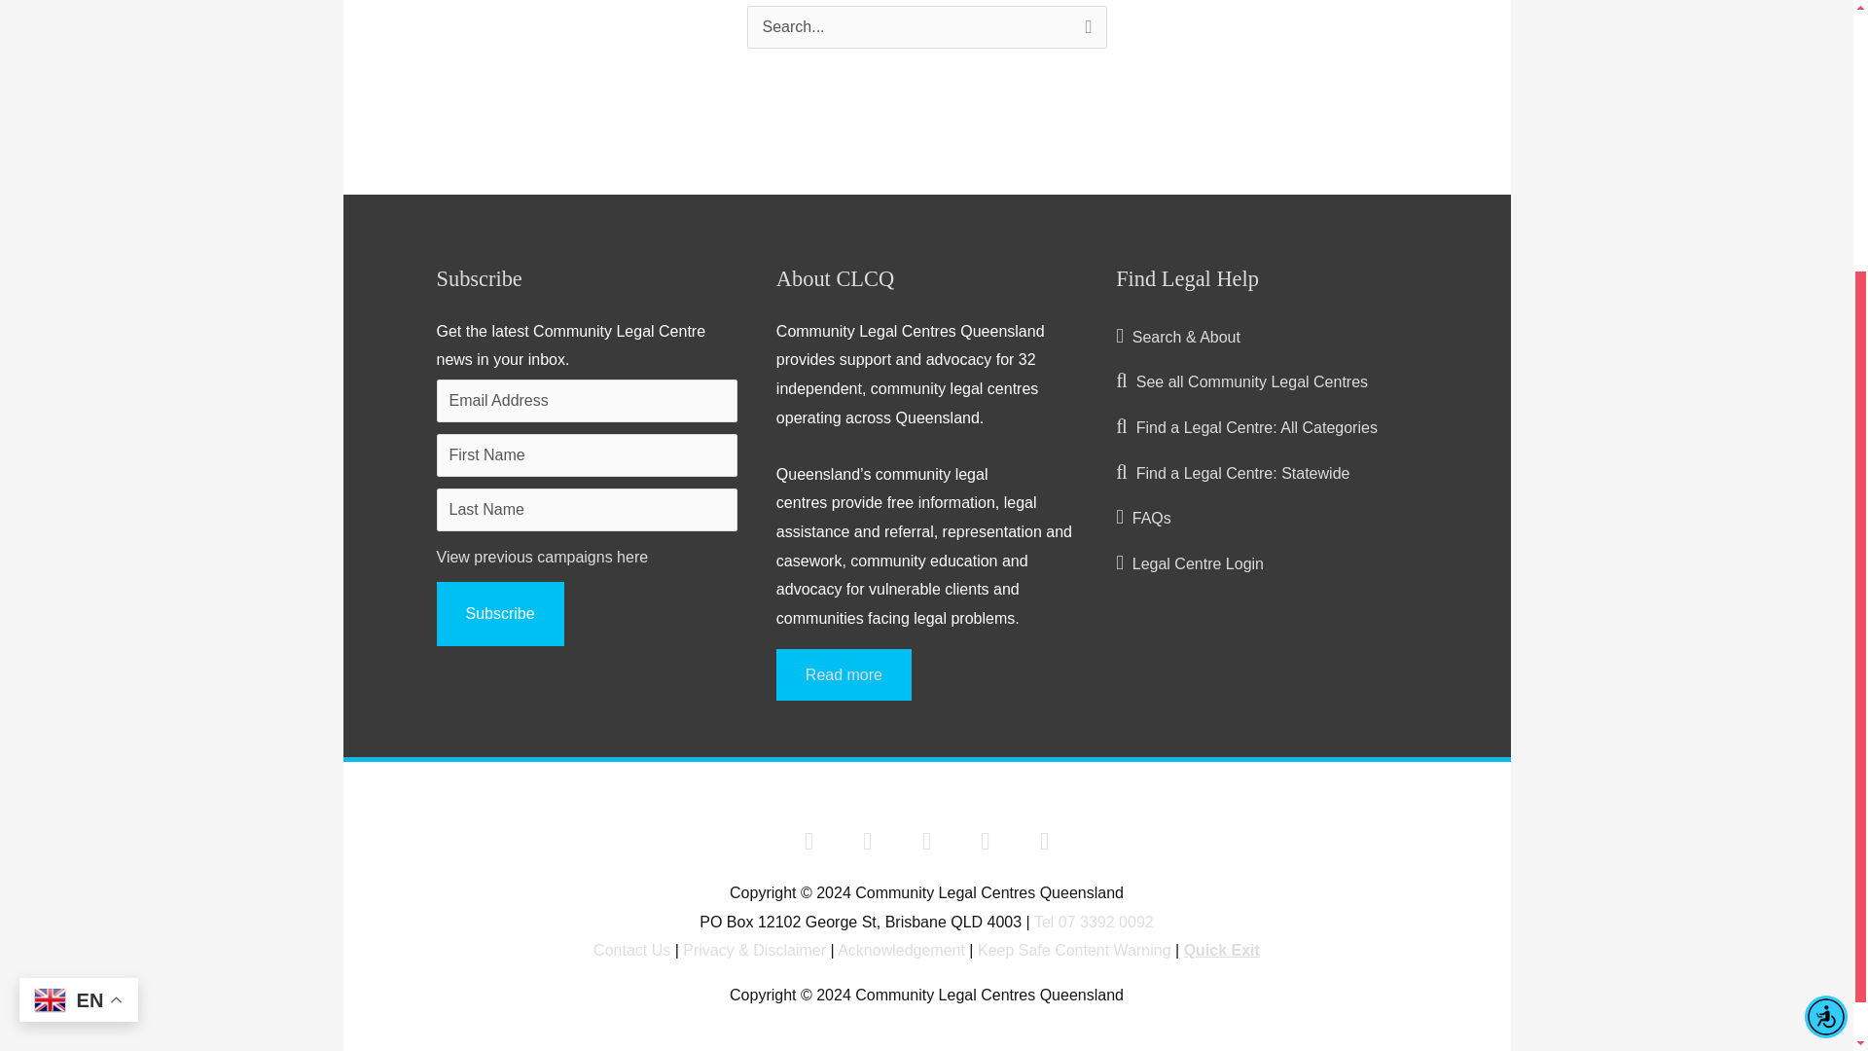 The height and width of the screenshot is (1051, 1868). Describe the element at coordinates (844, 675) in the screenshot. I see `Read more` at that location.